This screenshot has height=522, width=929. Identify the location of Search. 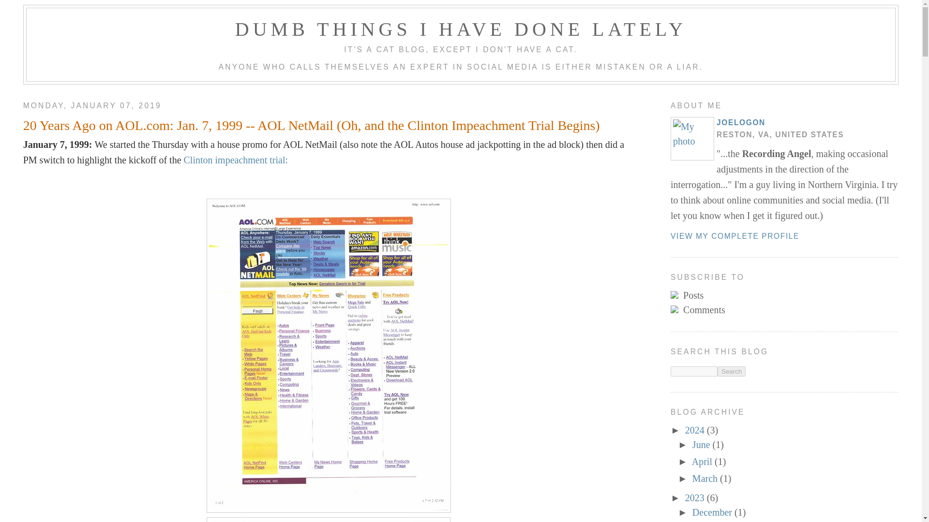
(732, 371).